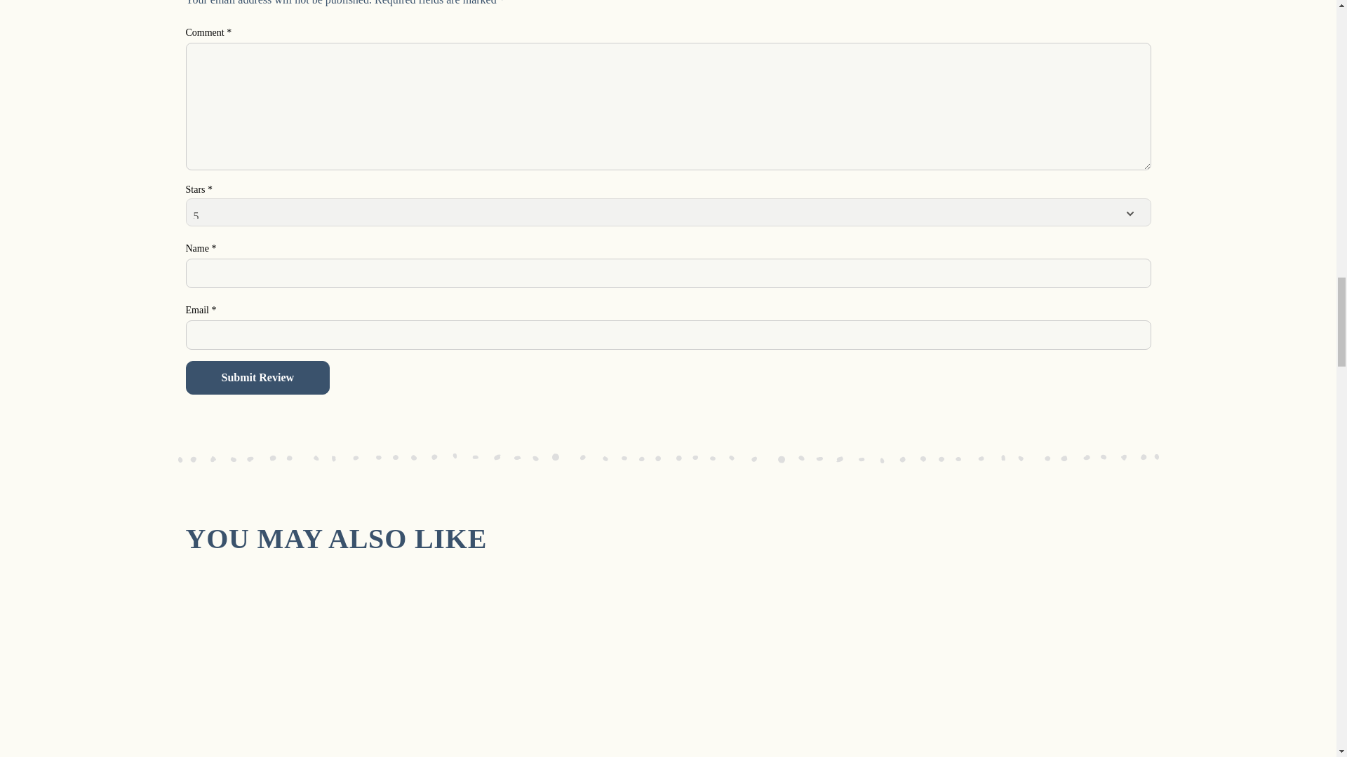 The height and width of the screenshot is (757, 1347). Describe the element at coordinates (545, 672) in the screenshot. I see `All in One Sponge Layer Cake` at that location.